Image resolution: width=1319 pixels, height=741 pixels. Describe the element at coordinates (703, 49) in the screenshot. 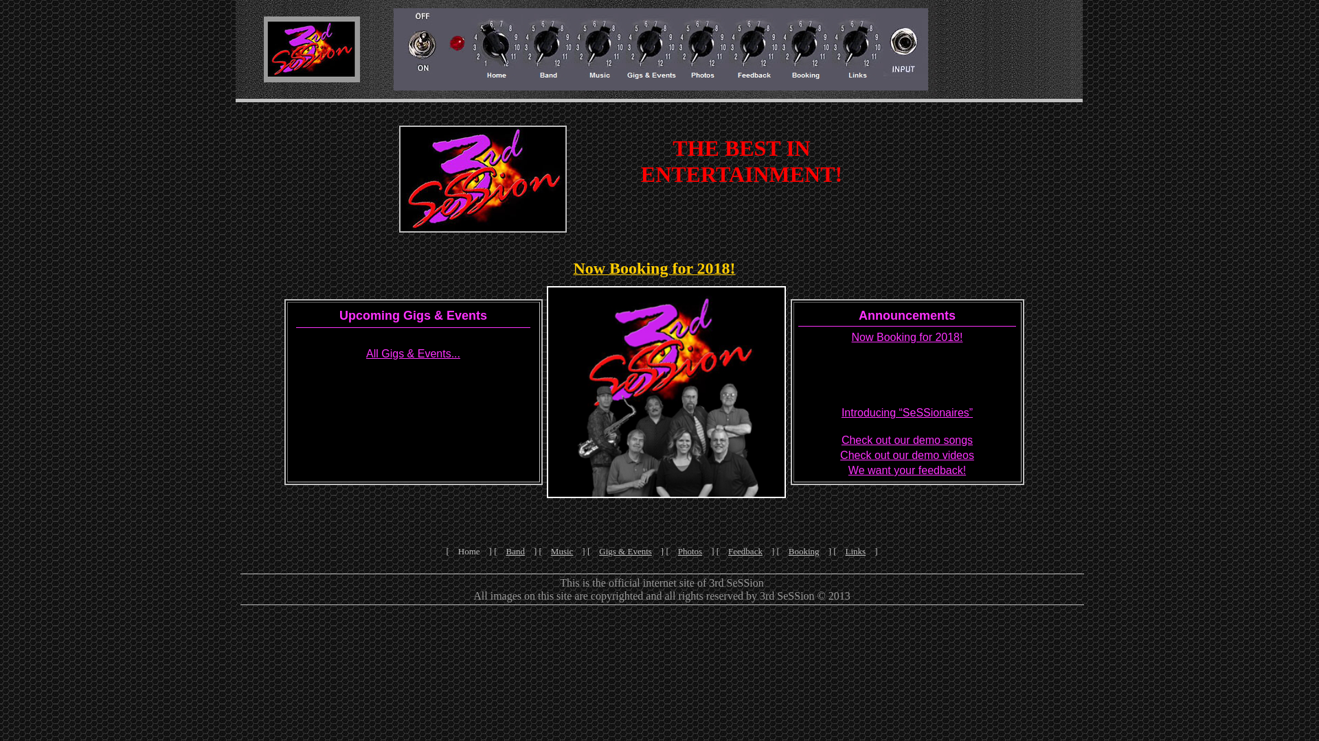

I see `Photos
` at that location.